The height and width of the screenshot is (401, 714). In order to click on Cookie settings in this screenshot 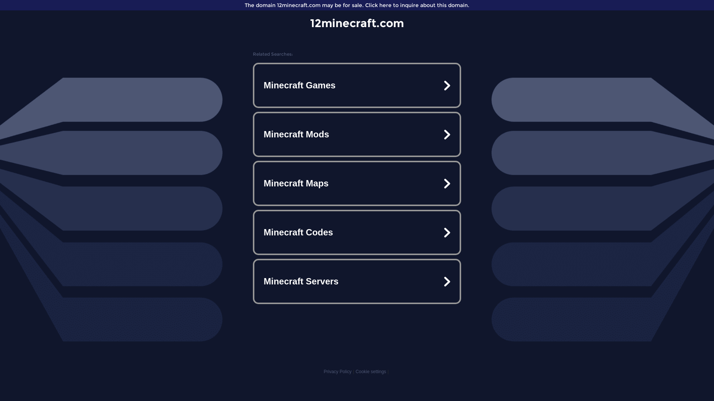, I will do `click(371, 372)`.